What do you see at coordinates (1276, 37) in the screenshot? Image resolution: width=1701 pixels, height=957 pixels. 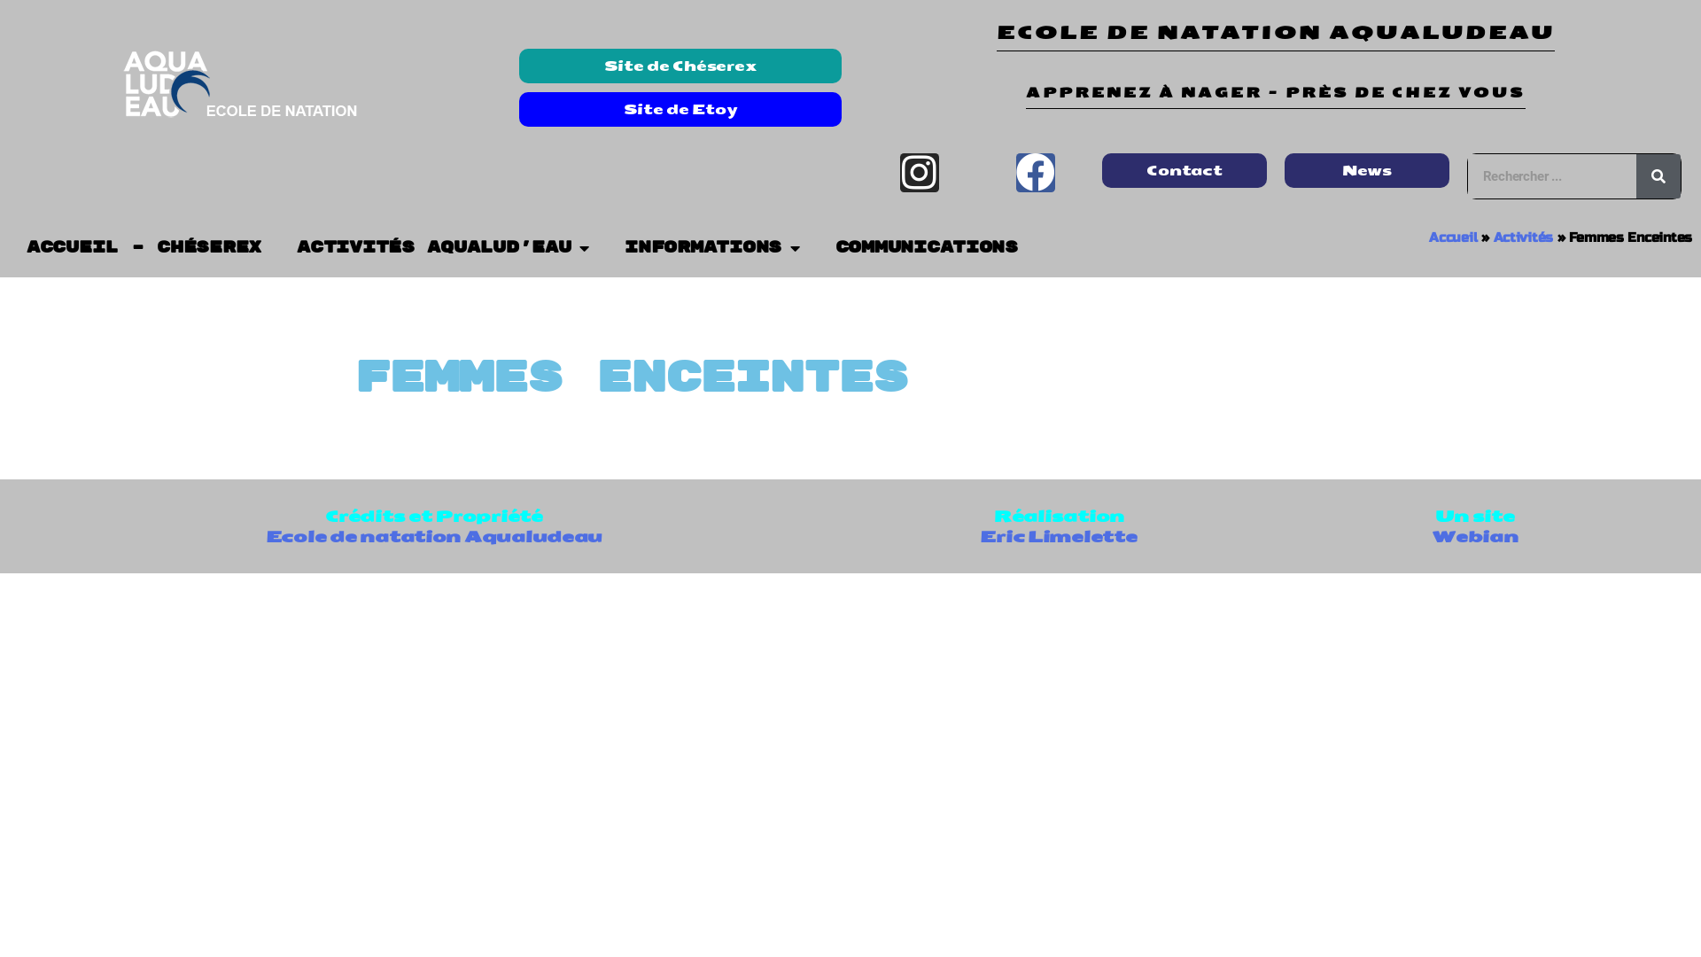 I see `ECOLE DE NATATION AQUALUDEAU` at bounding box center [1276, 37].